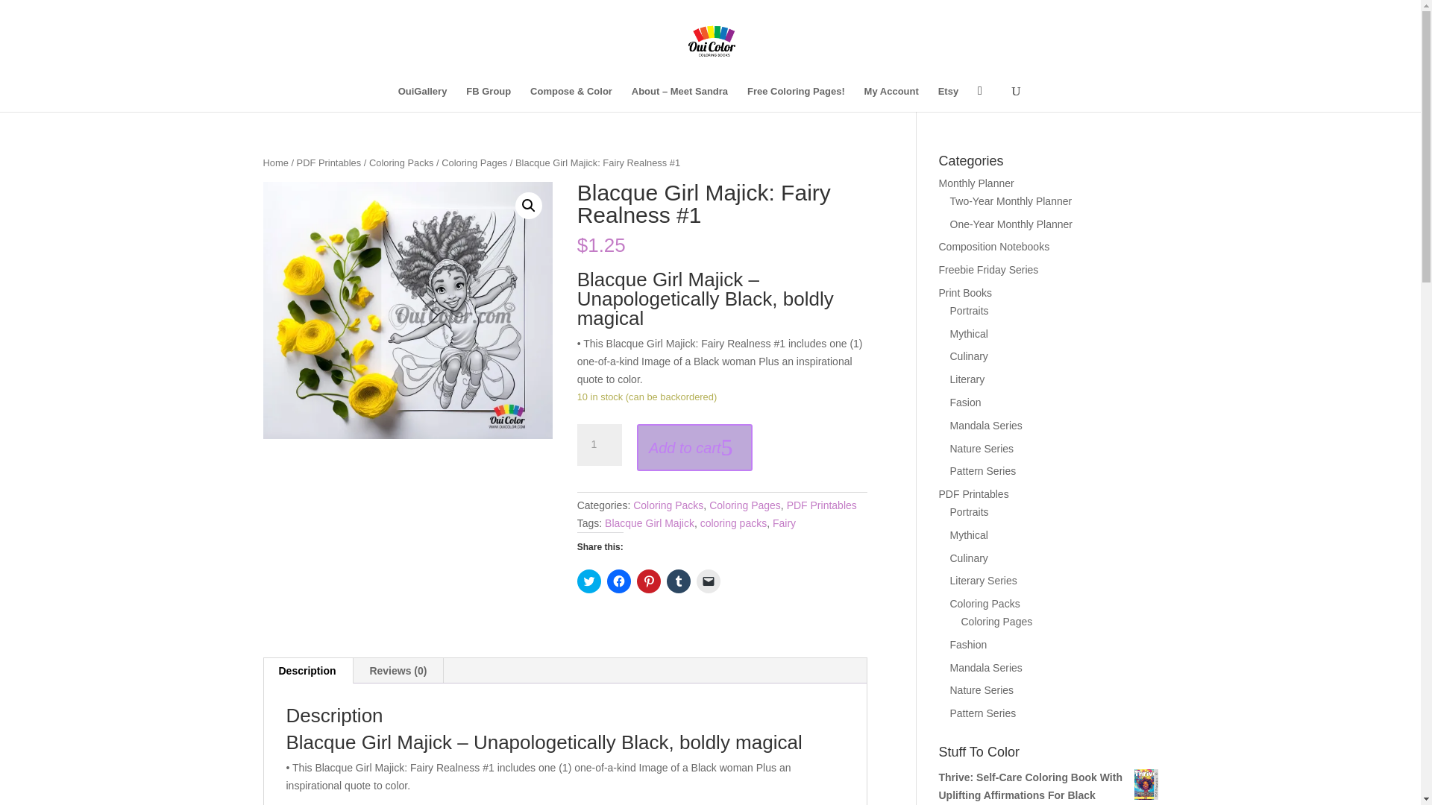  I want to click on Blacque Girl Majick, so click(649, 523).